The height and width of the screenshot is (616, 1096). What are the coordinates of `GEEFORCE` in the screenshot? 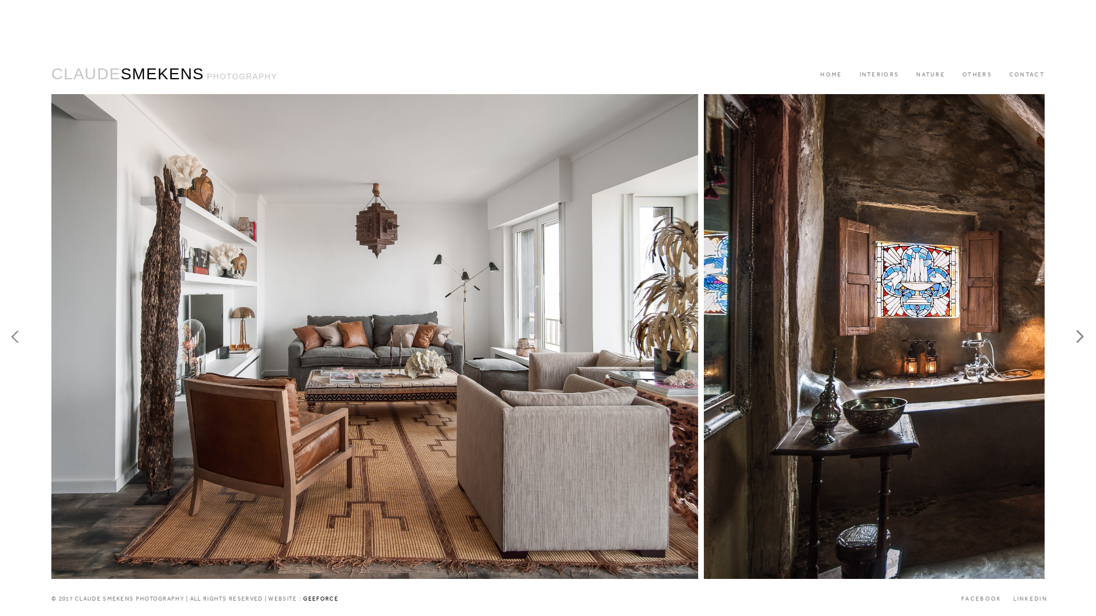 It's located at (321, 599).